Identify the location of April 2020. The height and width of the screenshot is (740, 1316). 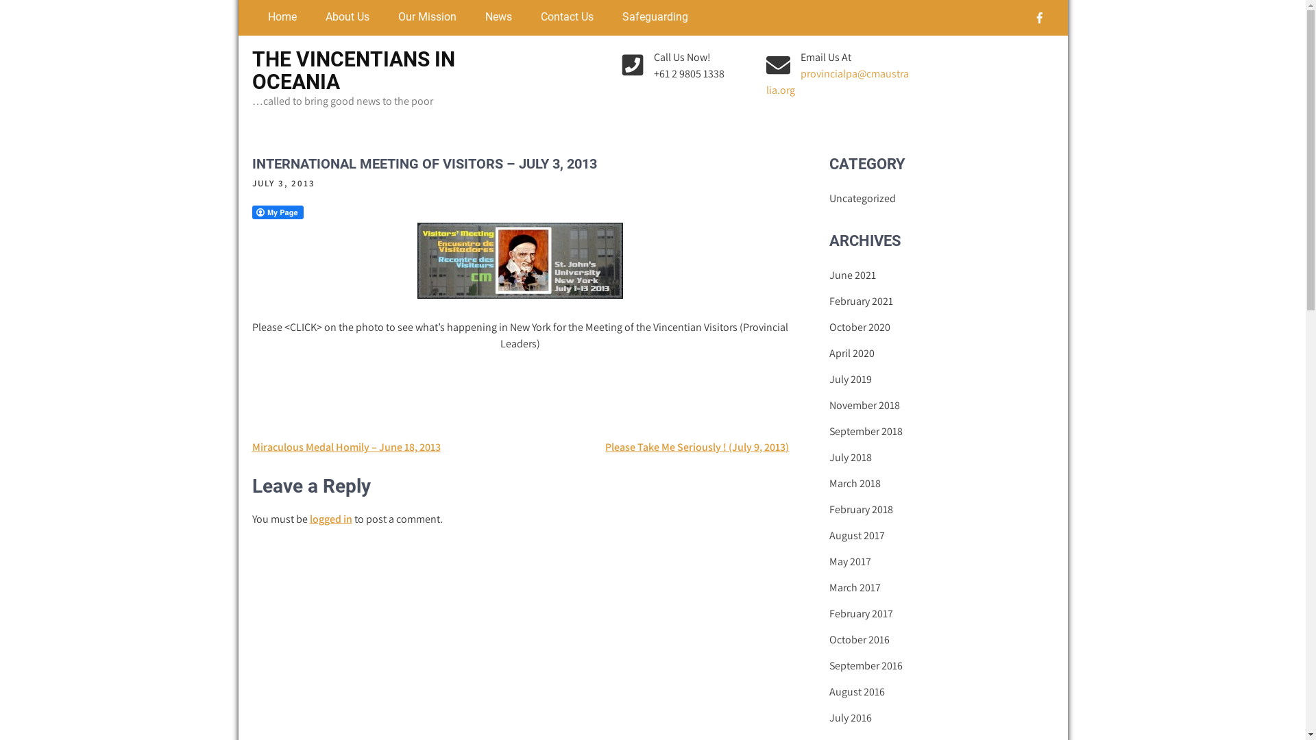
(852, 354).